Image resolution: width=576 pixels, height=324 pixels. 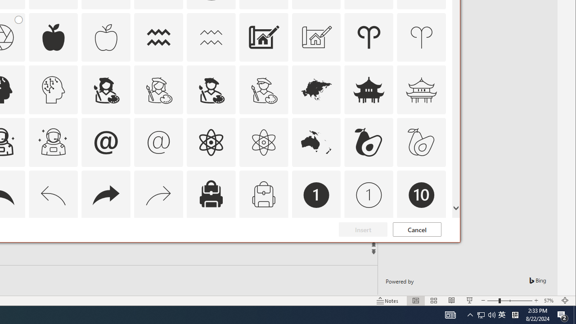 What do you see at coordinates (417, 229) in the screenshot?
I see `AutomationID: Icons_ArtistMale` at bounding box center [417, 229].